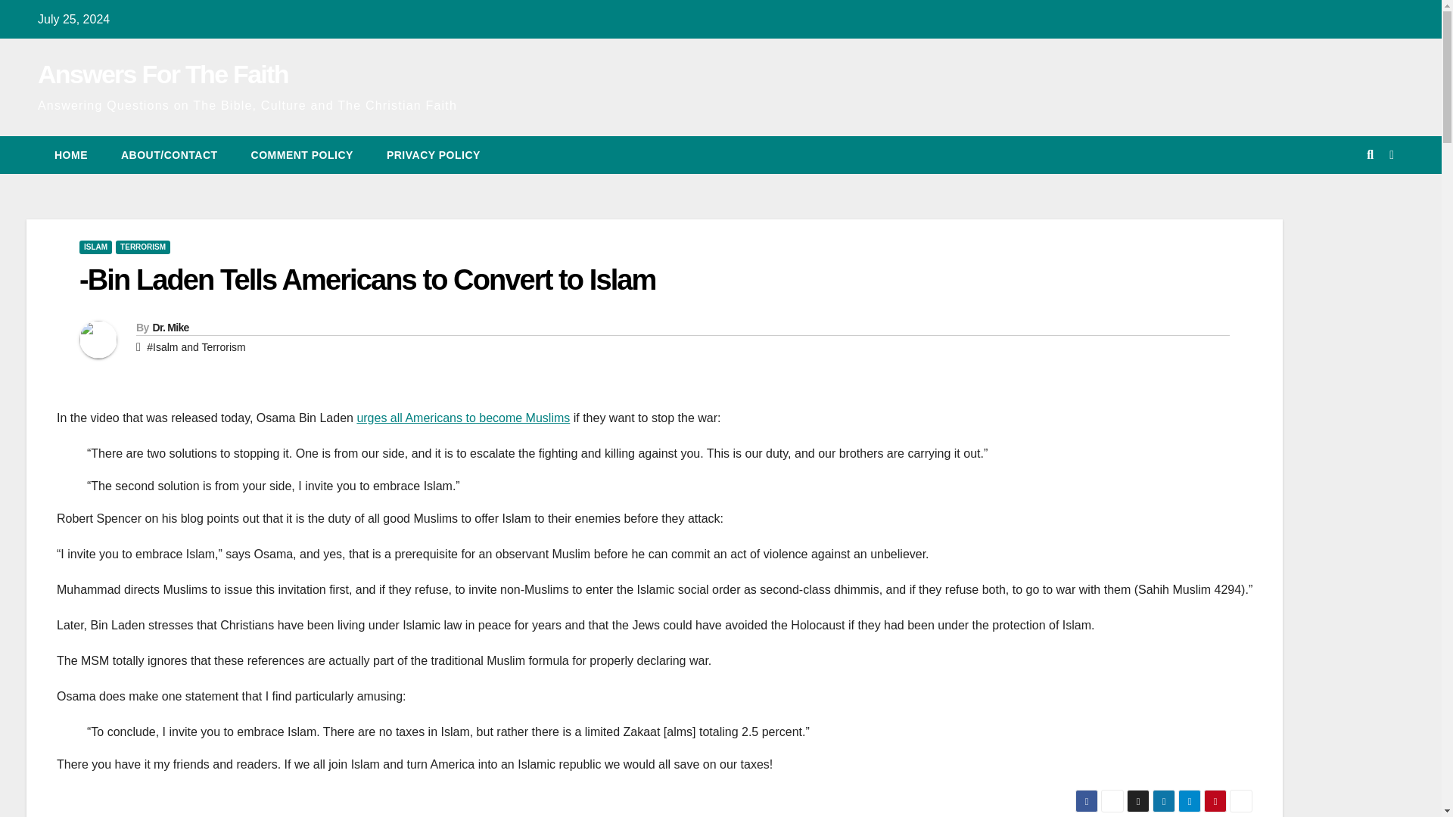  What do you see at coordinates (71, 155) in the screenshot?
I see `Home` at bounding box center [71, 155].